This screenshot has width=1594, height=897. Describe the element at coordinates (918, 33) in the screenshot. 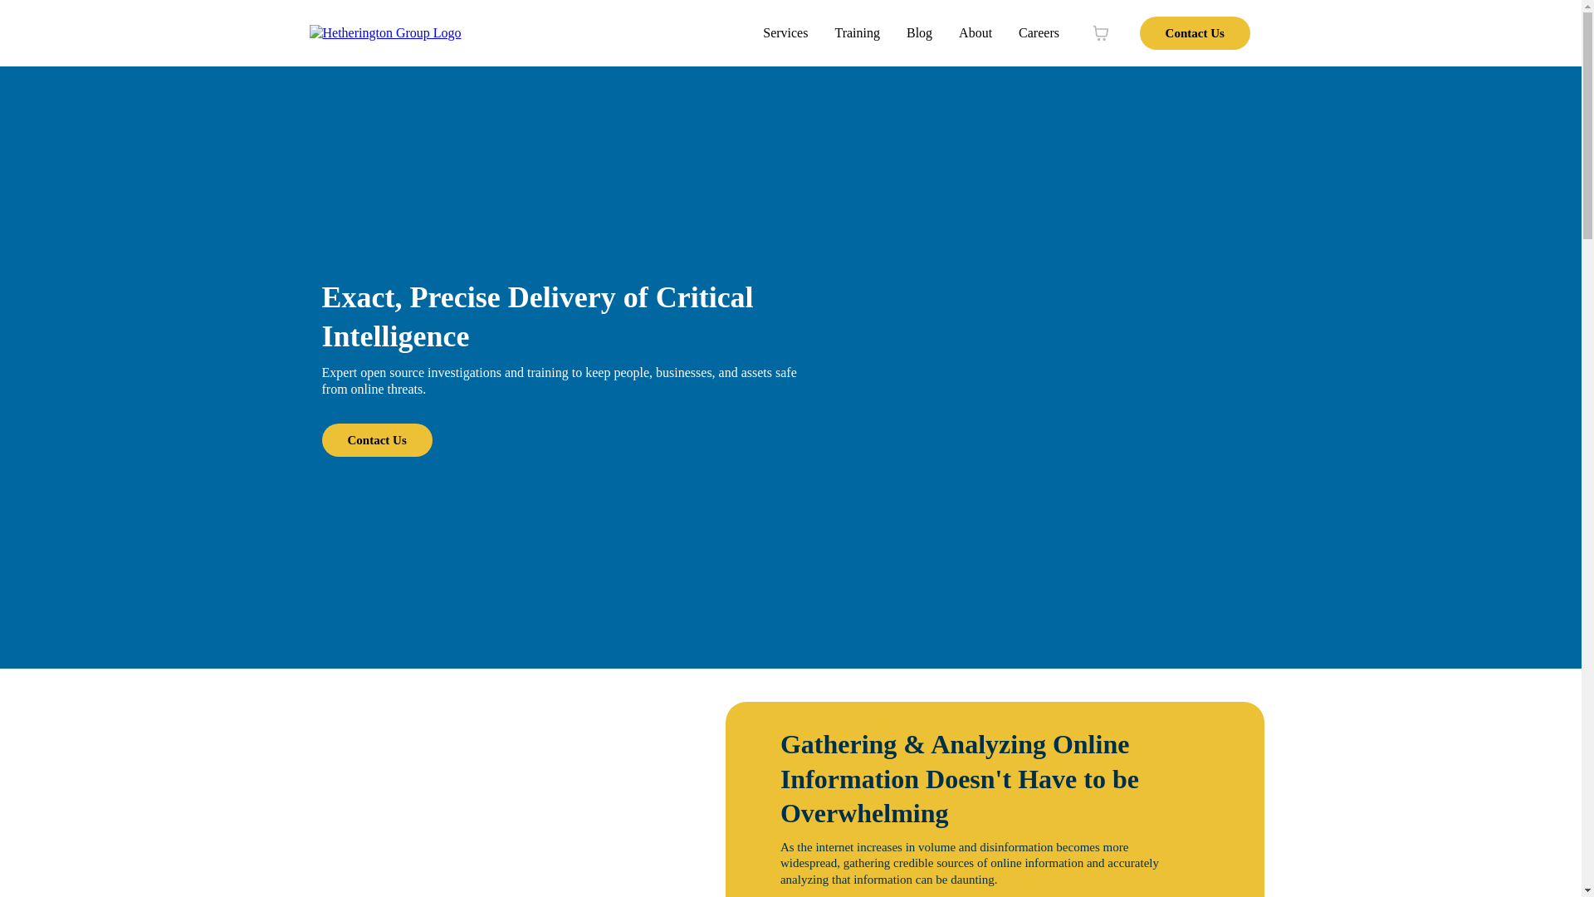

I see `Blog` at that location.